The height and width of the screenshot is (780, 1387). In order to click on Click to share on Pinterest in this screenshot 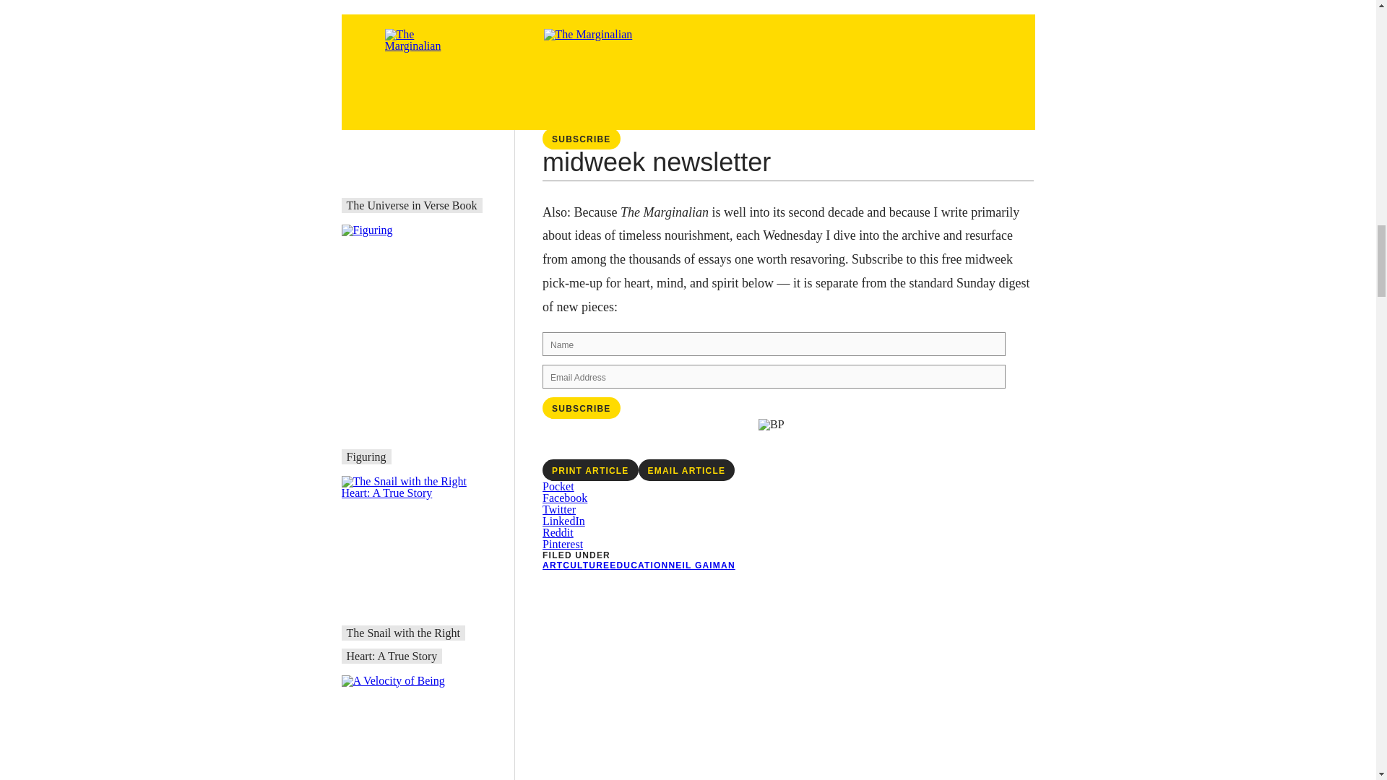, I will do `click(562, 545)`.